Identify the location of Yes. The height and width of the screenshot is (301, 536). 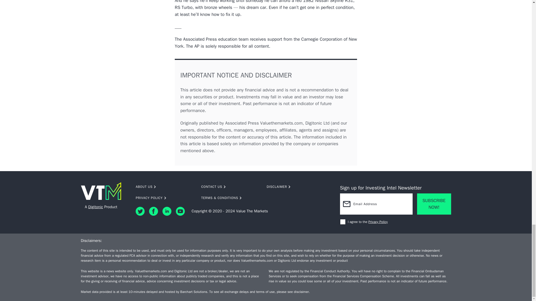
(343, 222).